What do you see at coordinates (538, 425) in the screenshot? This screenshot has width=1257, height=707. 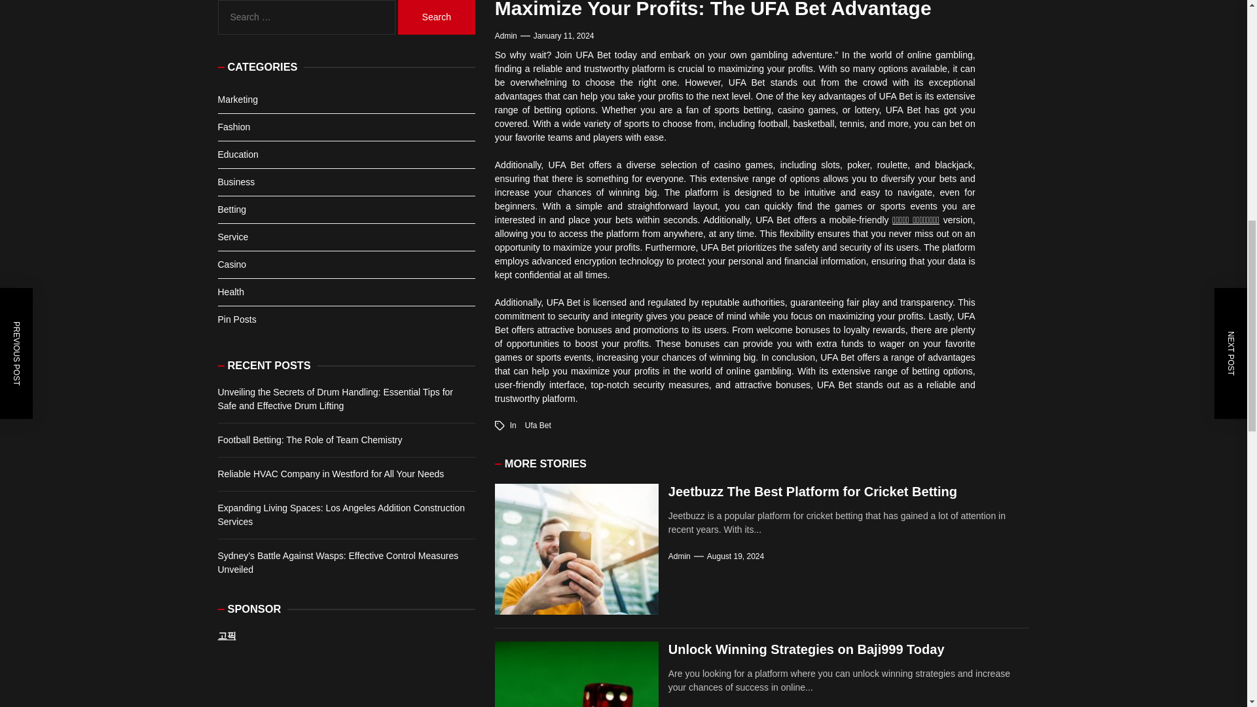 I see `Ufa Bet` at bounding box center [538, 425].